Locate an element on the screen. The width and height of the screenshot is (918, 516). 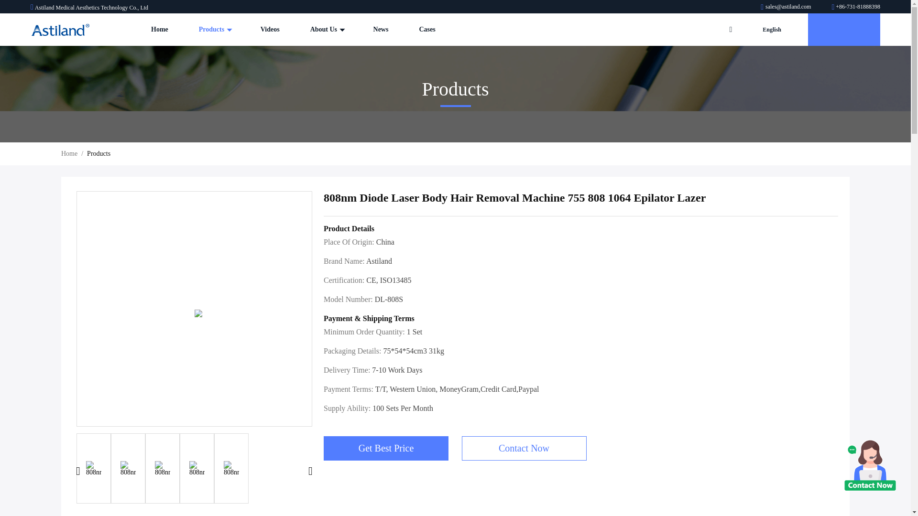
Products is located at coordinates (214, 30).